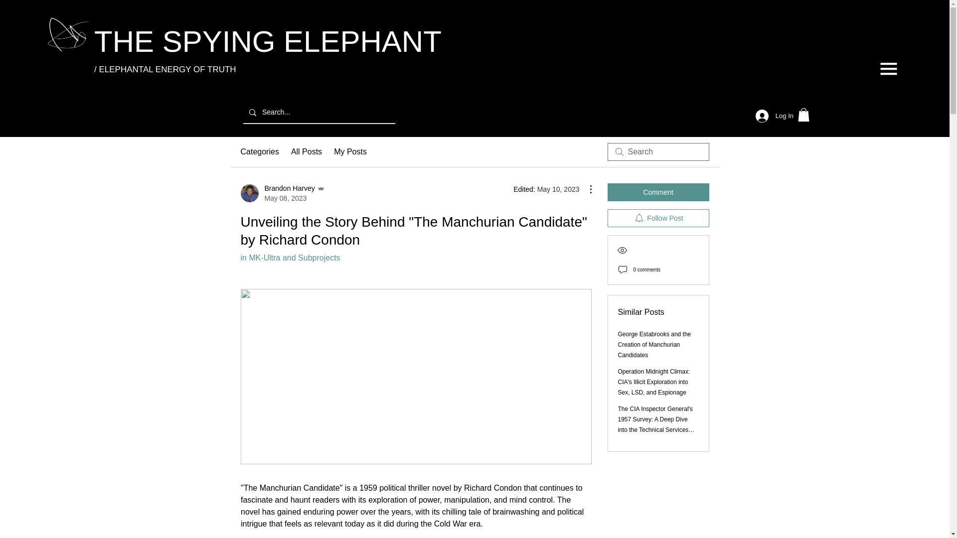 The image size is (957, 538). Describe the element at coordinates (654, 345) in the screenshot. I see `George Estabrooks and the Creation of Manchurian Candidates` at that location.